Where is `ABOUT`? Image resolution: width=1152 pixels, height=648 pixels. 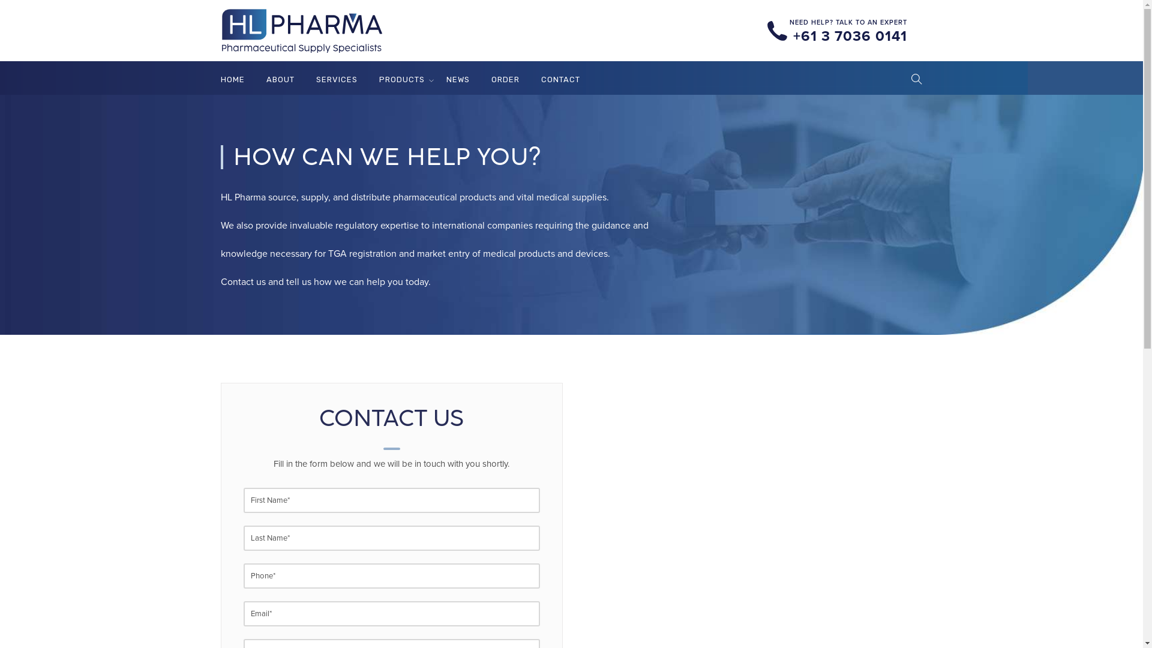
ABOUT is located at coordinates (281, 79).